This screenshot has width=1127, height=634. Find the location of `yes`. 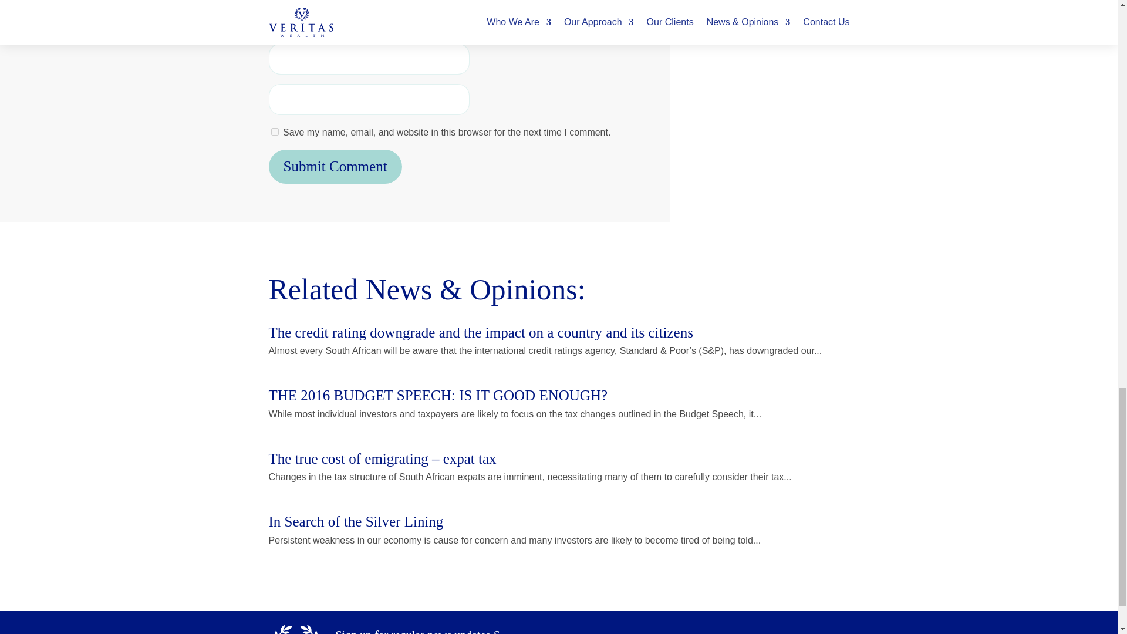

yes is located at coordinates (275, 131).